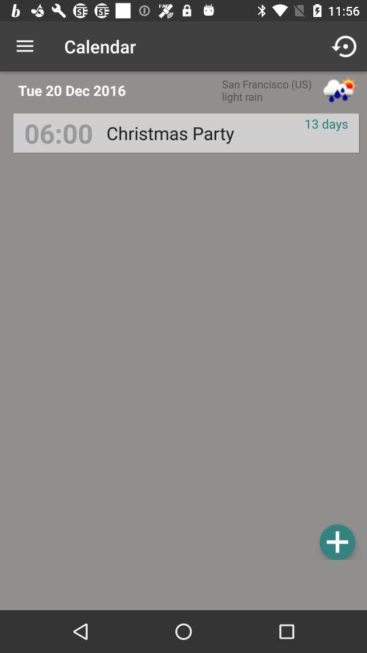  What do you see at coordinates (170, 133) in the screenshot?
I see `swipe until the christmas party` at bounding box center [170, 133].